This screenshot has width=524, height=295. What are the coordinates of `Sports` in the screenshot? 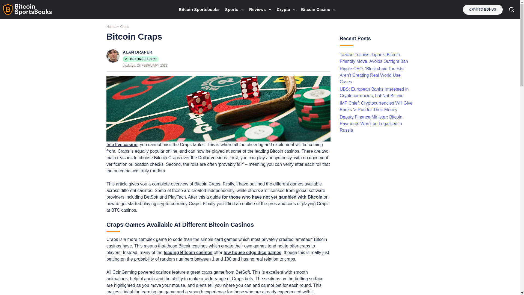 It's located at (234, 10).